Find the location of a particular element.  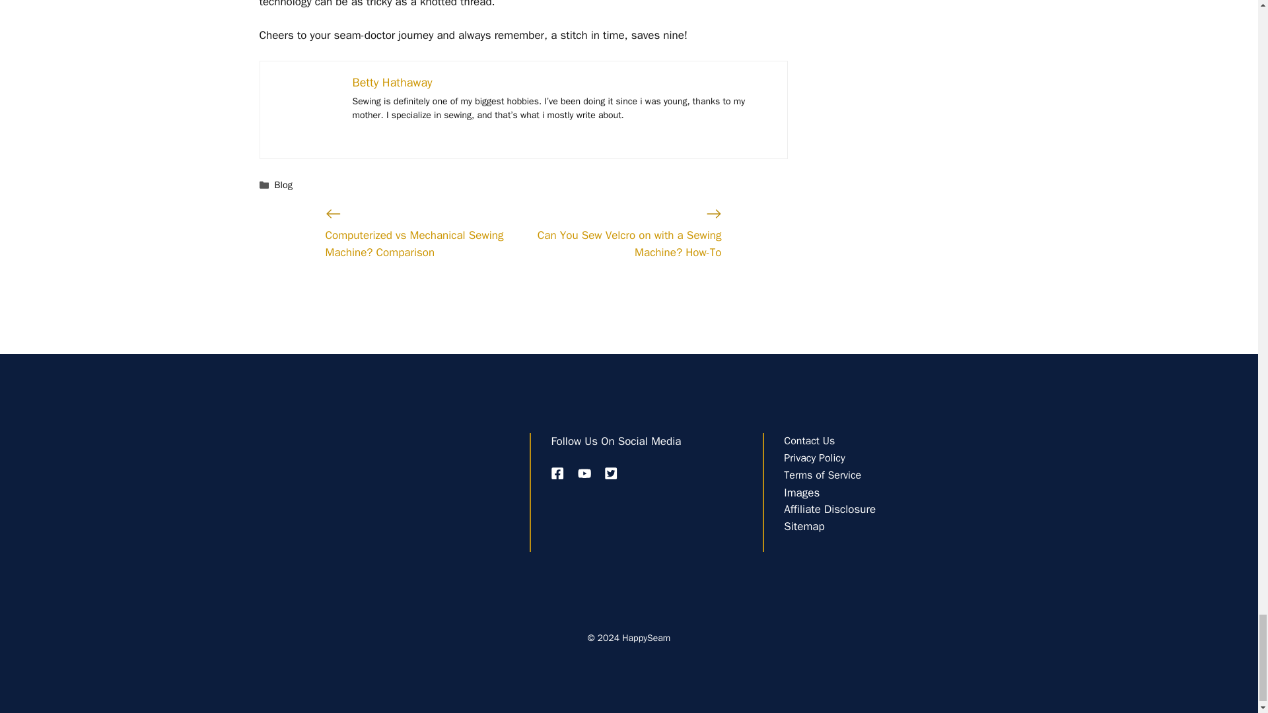

web-size-menu is located at coordinates (351, 466).